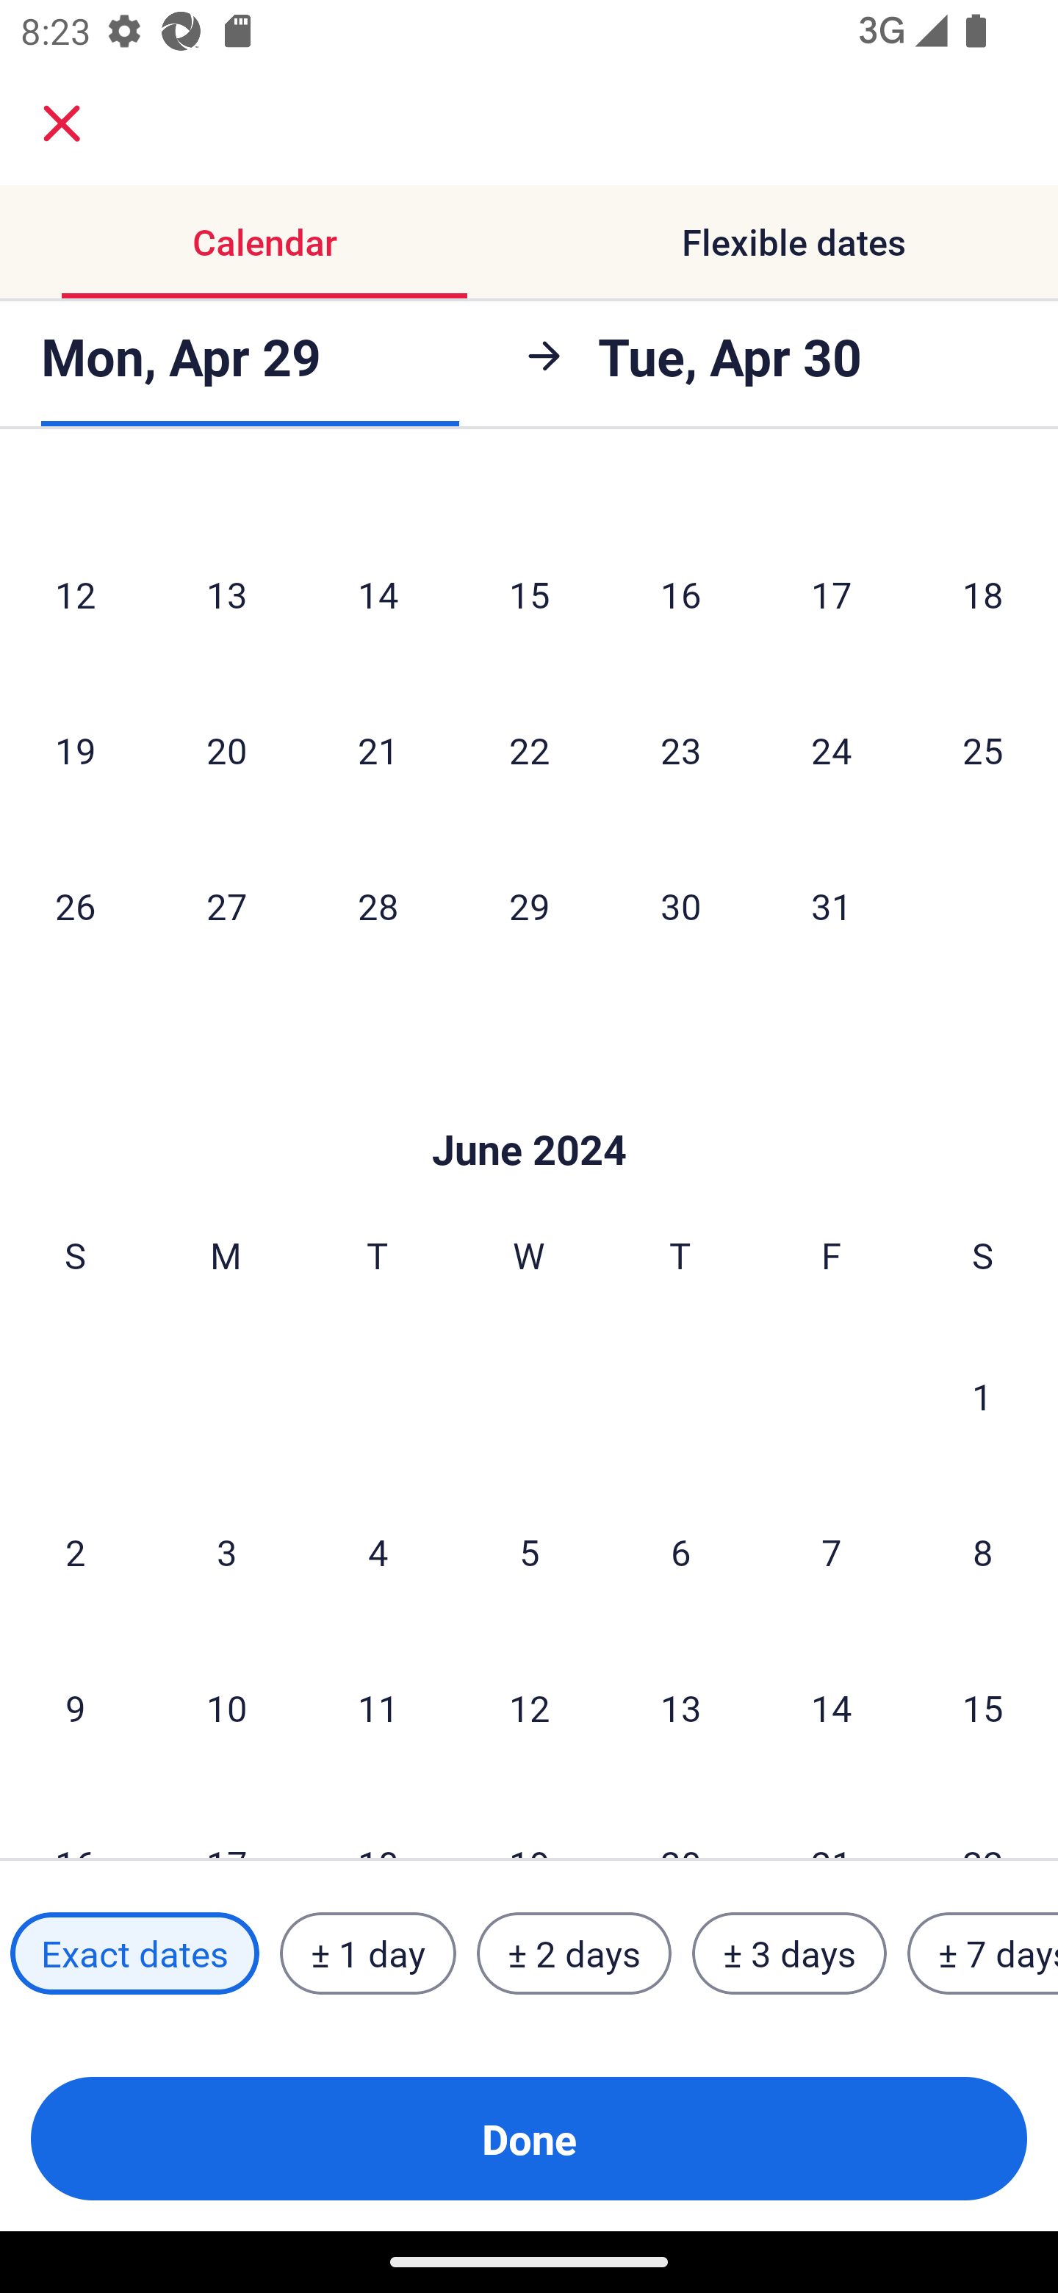 The image size is (1058, 2293). What do you see at coordinates (378, 1552) in the screenshot?
I see `4 Tuesday, June 4, 2024` at bounding box center [378, 1552].